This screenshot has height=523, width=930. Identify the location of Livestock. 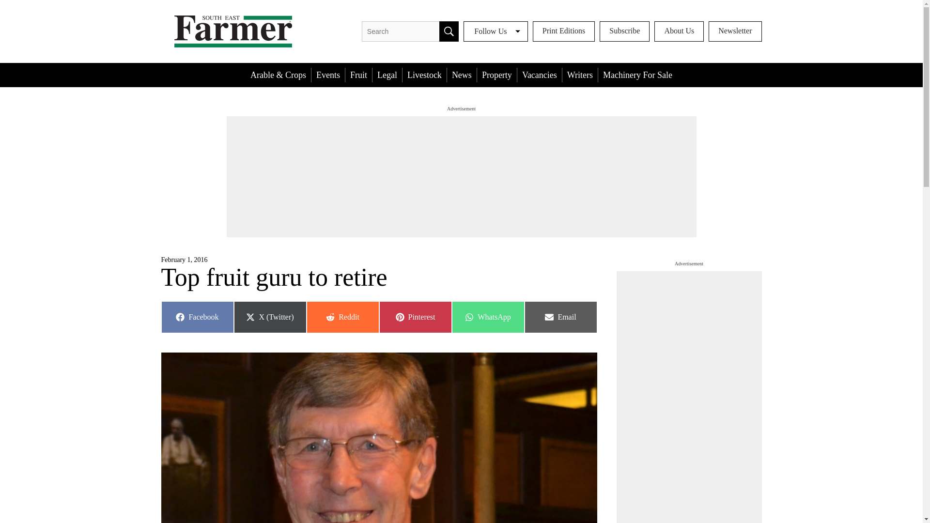
(449, 31).